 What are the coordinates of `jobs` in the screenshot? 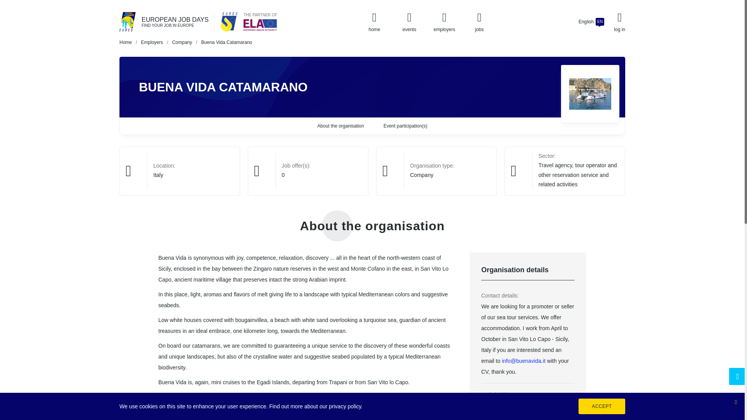 It's located at (479, 22).